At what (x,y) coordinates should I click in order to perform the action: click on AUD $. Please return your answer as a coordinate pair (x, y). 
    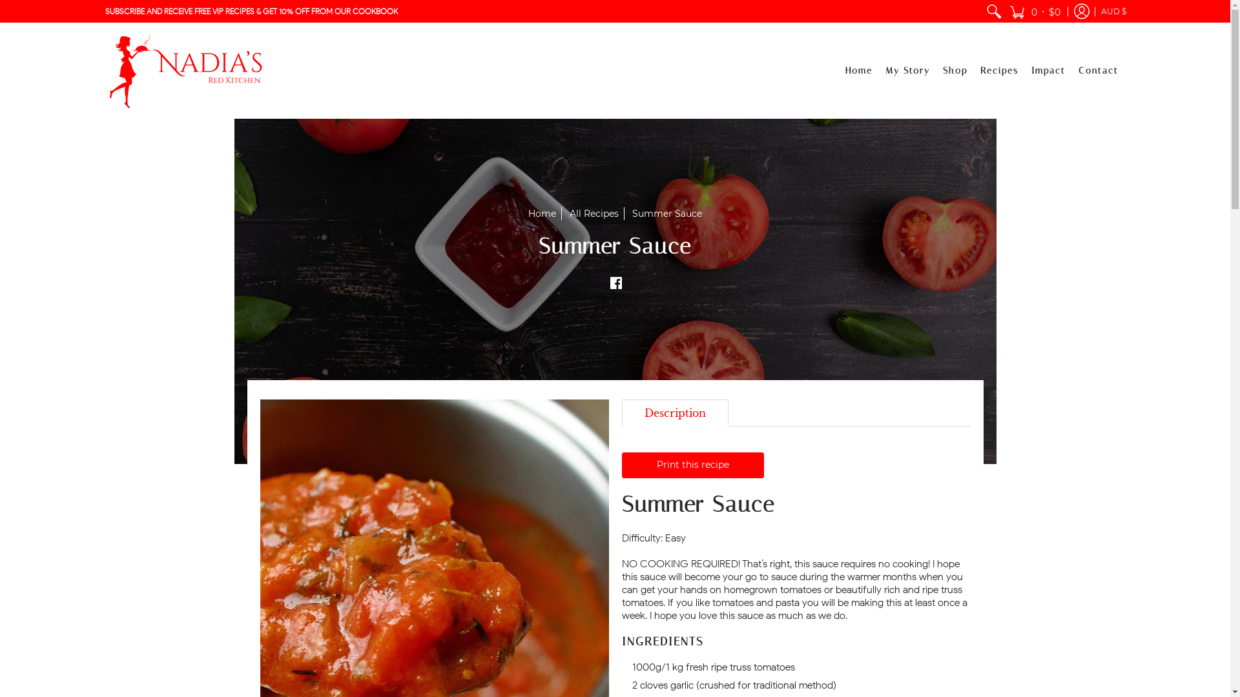
    Looking at the image, I should click on (1113, 12).